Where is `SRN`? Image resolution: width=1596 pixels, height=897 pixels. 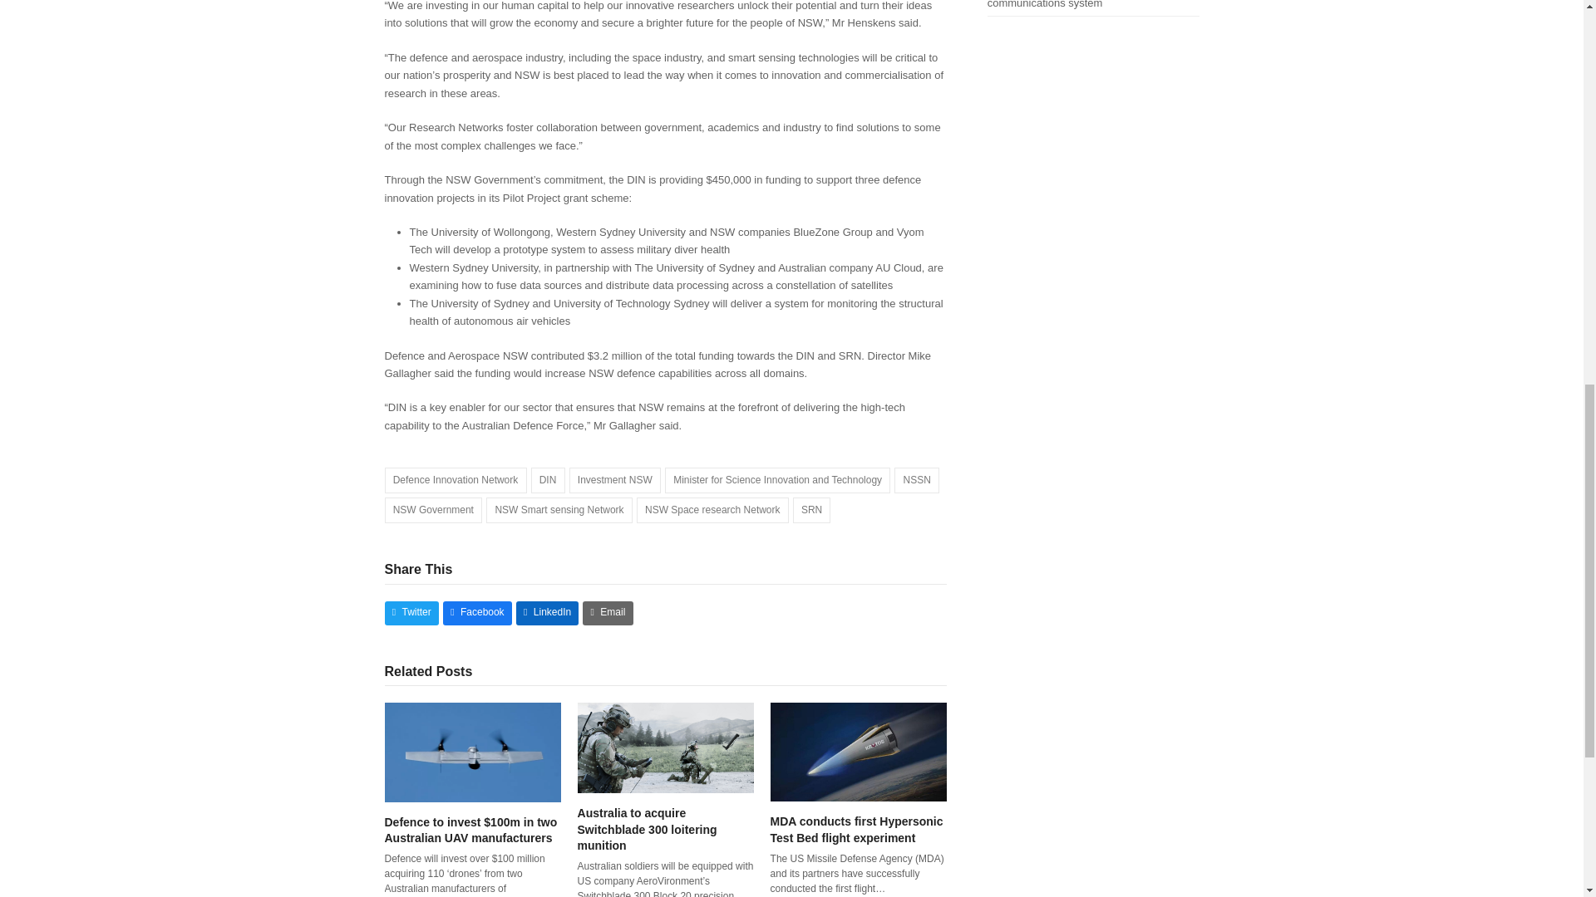 SRN is located at coordinates (812, 510).